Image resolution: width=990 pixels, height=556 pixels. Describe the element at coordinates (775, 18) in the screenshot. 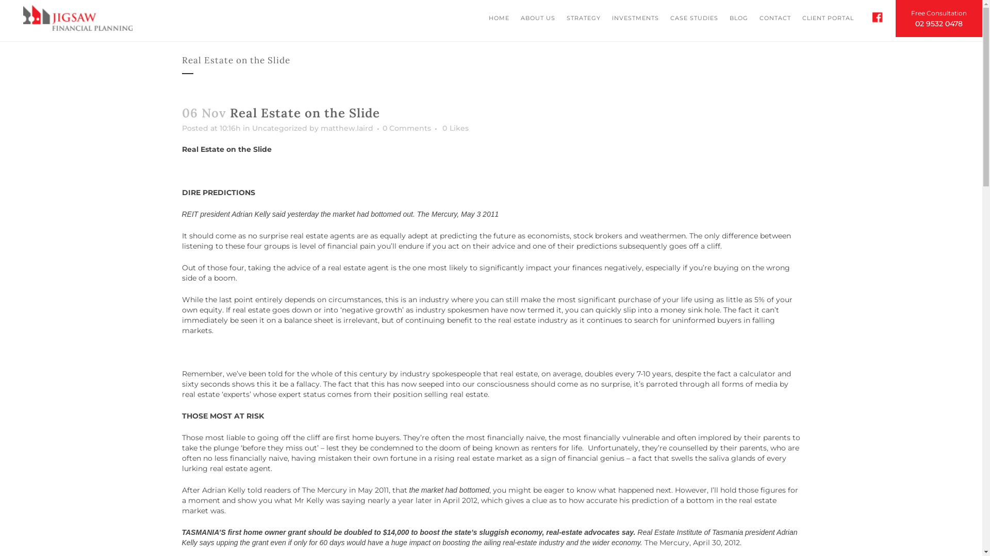

I see `CONTACT` at that location.